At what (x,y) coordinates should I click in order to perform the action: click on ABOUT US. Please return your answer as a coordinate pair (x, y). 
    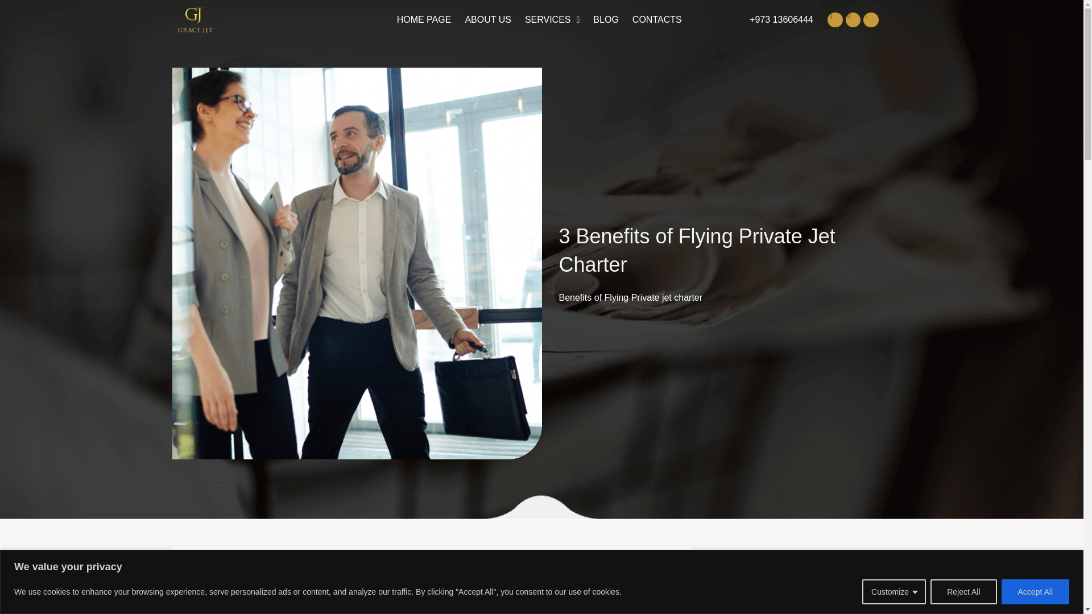
    Looking at the image, I should click on (488, 19).